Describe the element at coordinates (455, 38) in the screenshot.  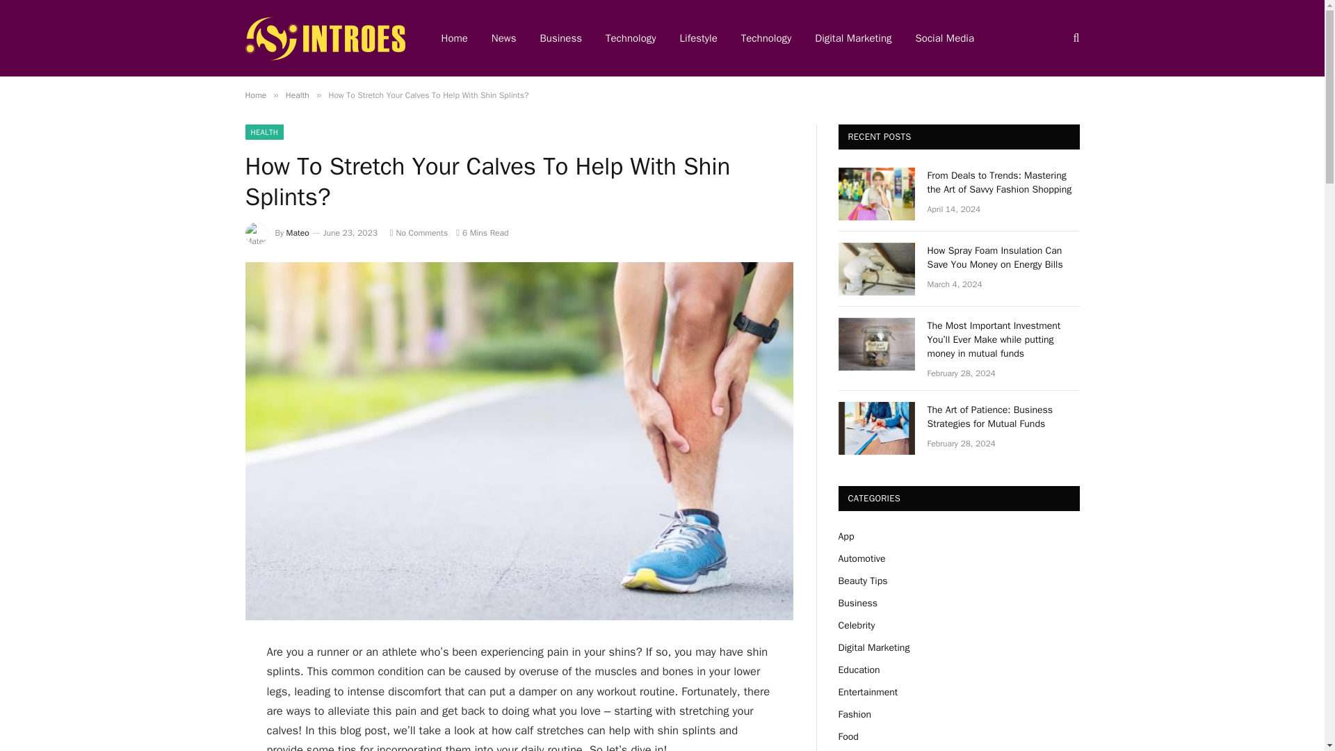
I see `Home` at that location.